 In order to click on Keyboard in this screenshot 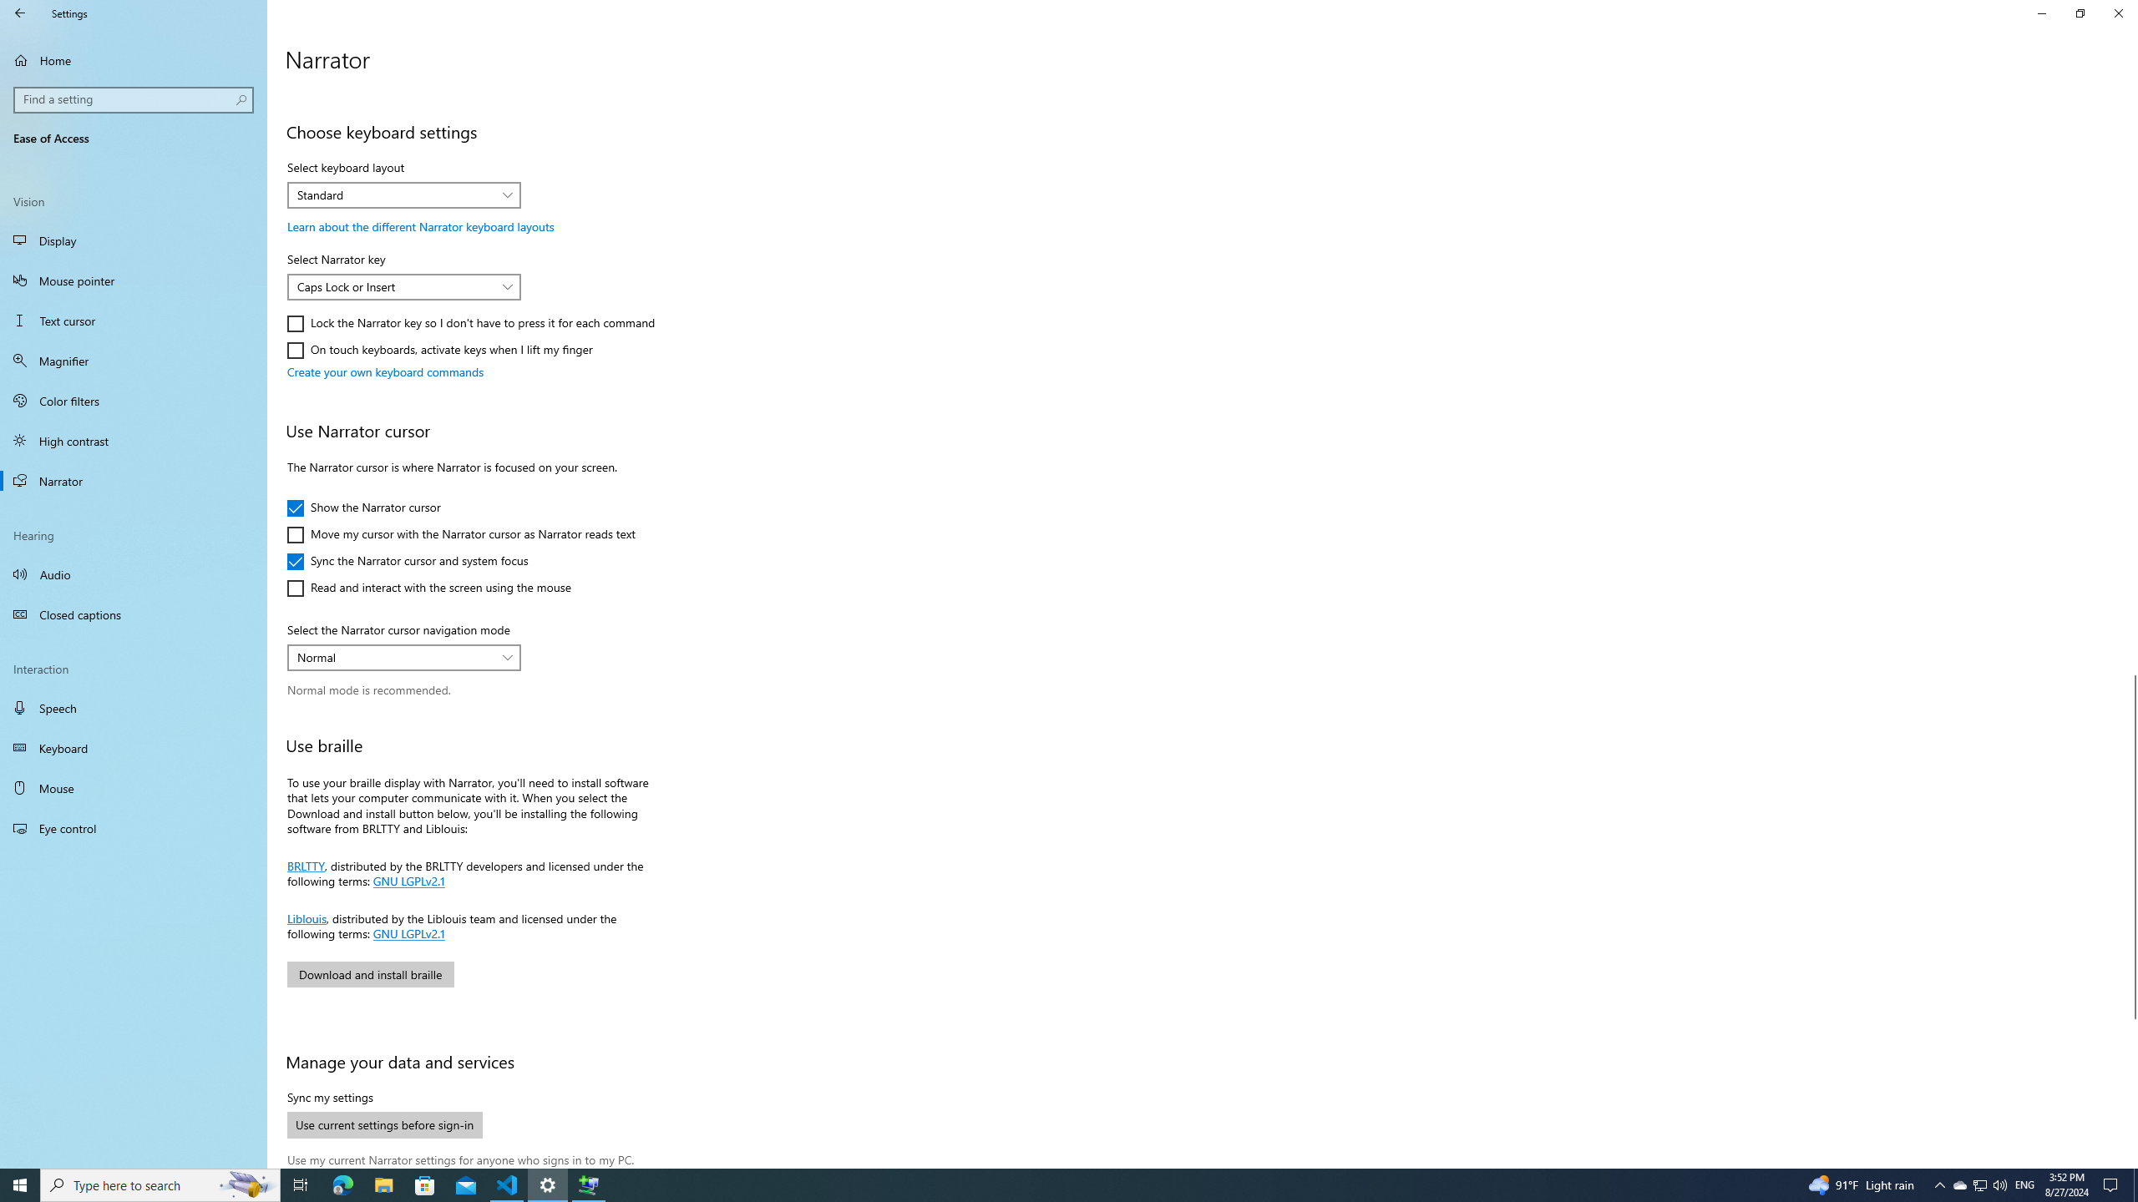, I will do `click(134, 748)`.